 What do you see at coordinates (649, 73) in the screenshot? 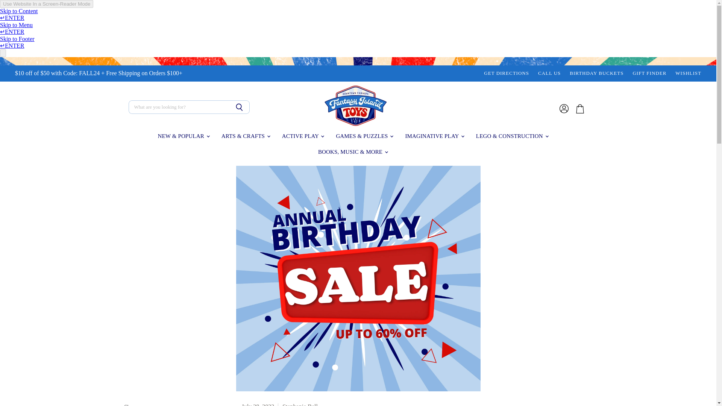
I see `GIFT FINDER` at bounding box center [649, 73].